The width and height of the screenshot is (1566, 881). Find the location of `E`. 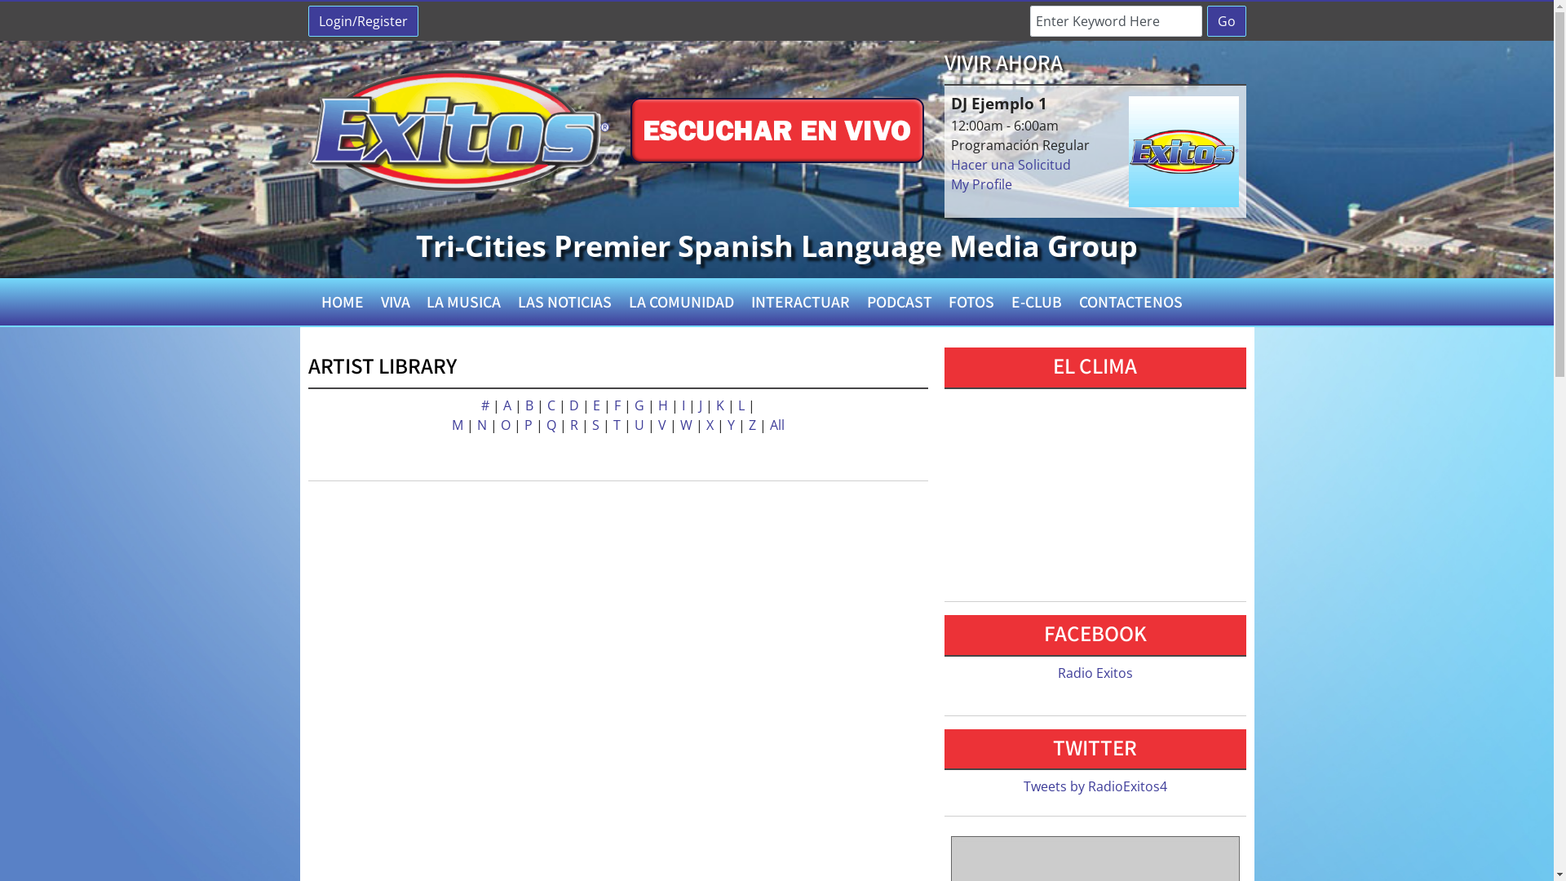

E is located at coordinates (597, 405).